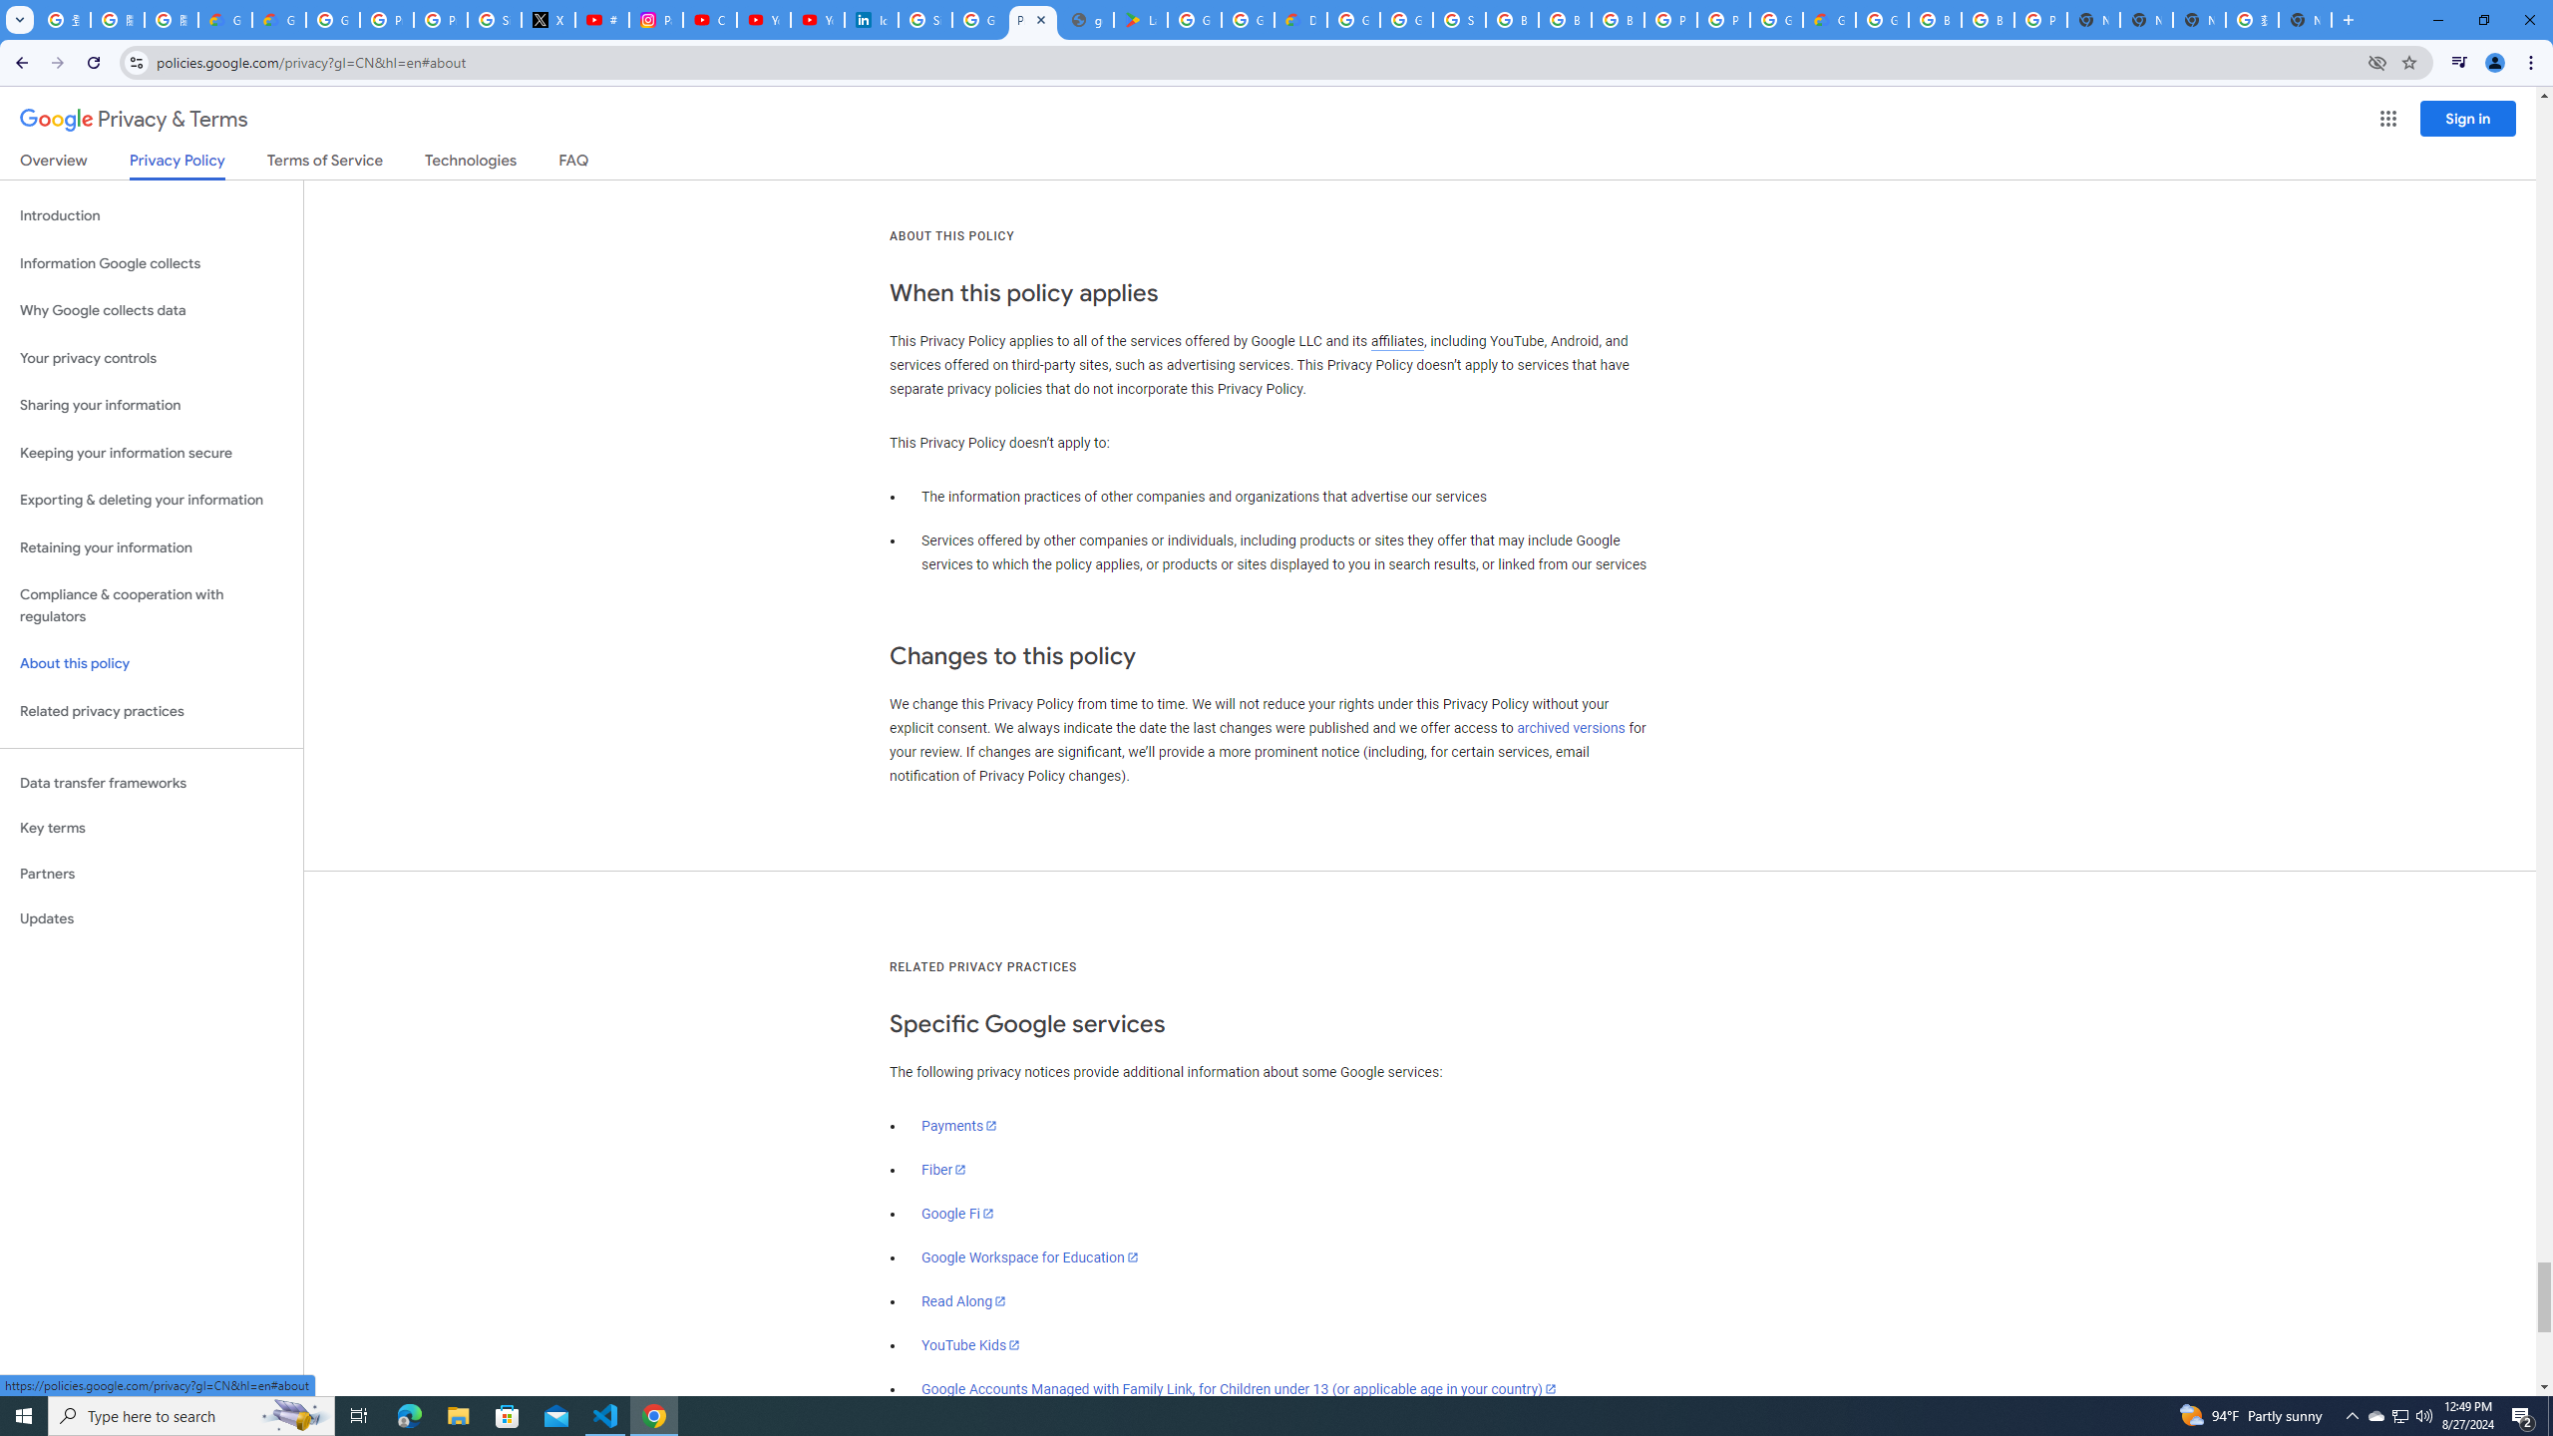 The image size is (2553, 1436). I want to click on Google Cloud Privacy Notice, so click(224, 20).